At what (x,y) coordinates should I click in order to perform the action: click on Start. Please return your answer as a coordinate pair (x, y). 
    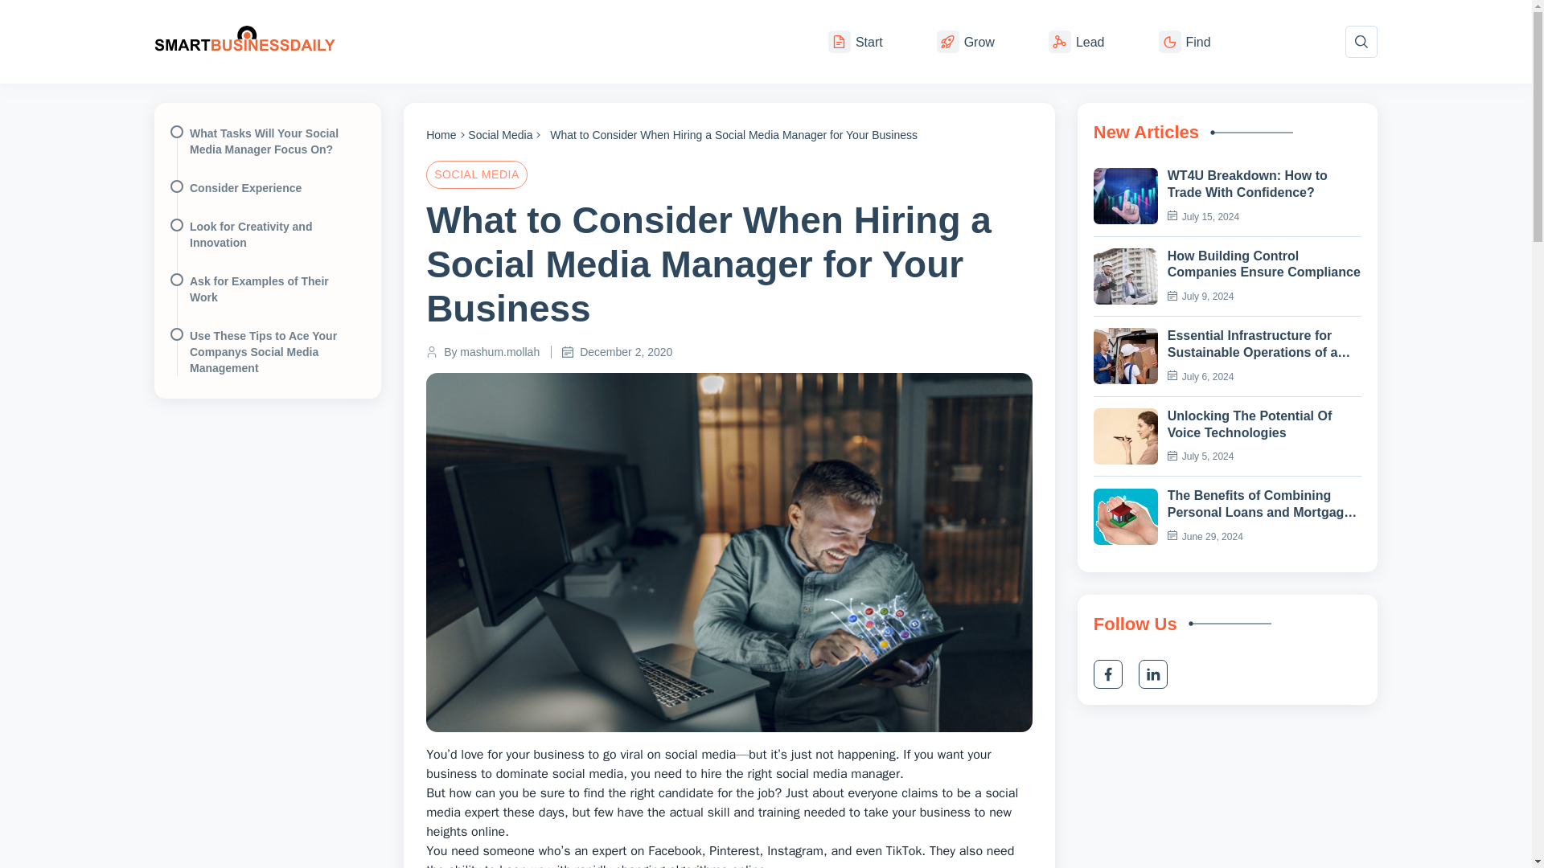
    Looking at the image, I should click on (856, 41).